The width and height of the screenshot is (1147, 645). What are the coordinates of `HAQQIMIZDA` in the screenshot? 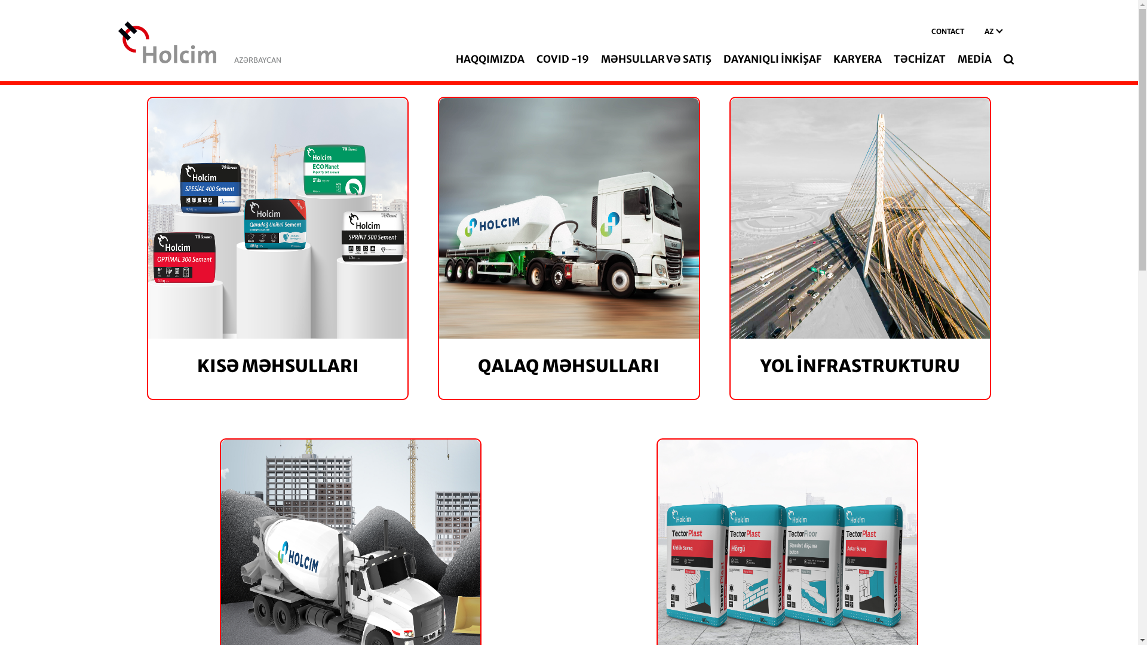 It's located at (490, 59).